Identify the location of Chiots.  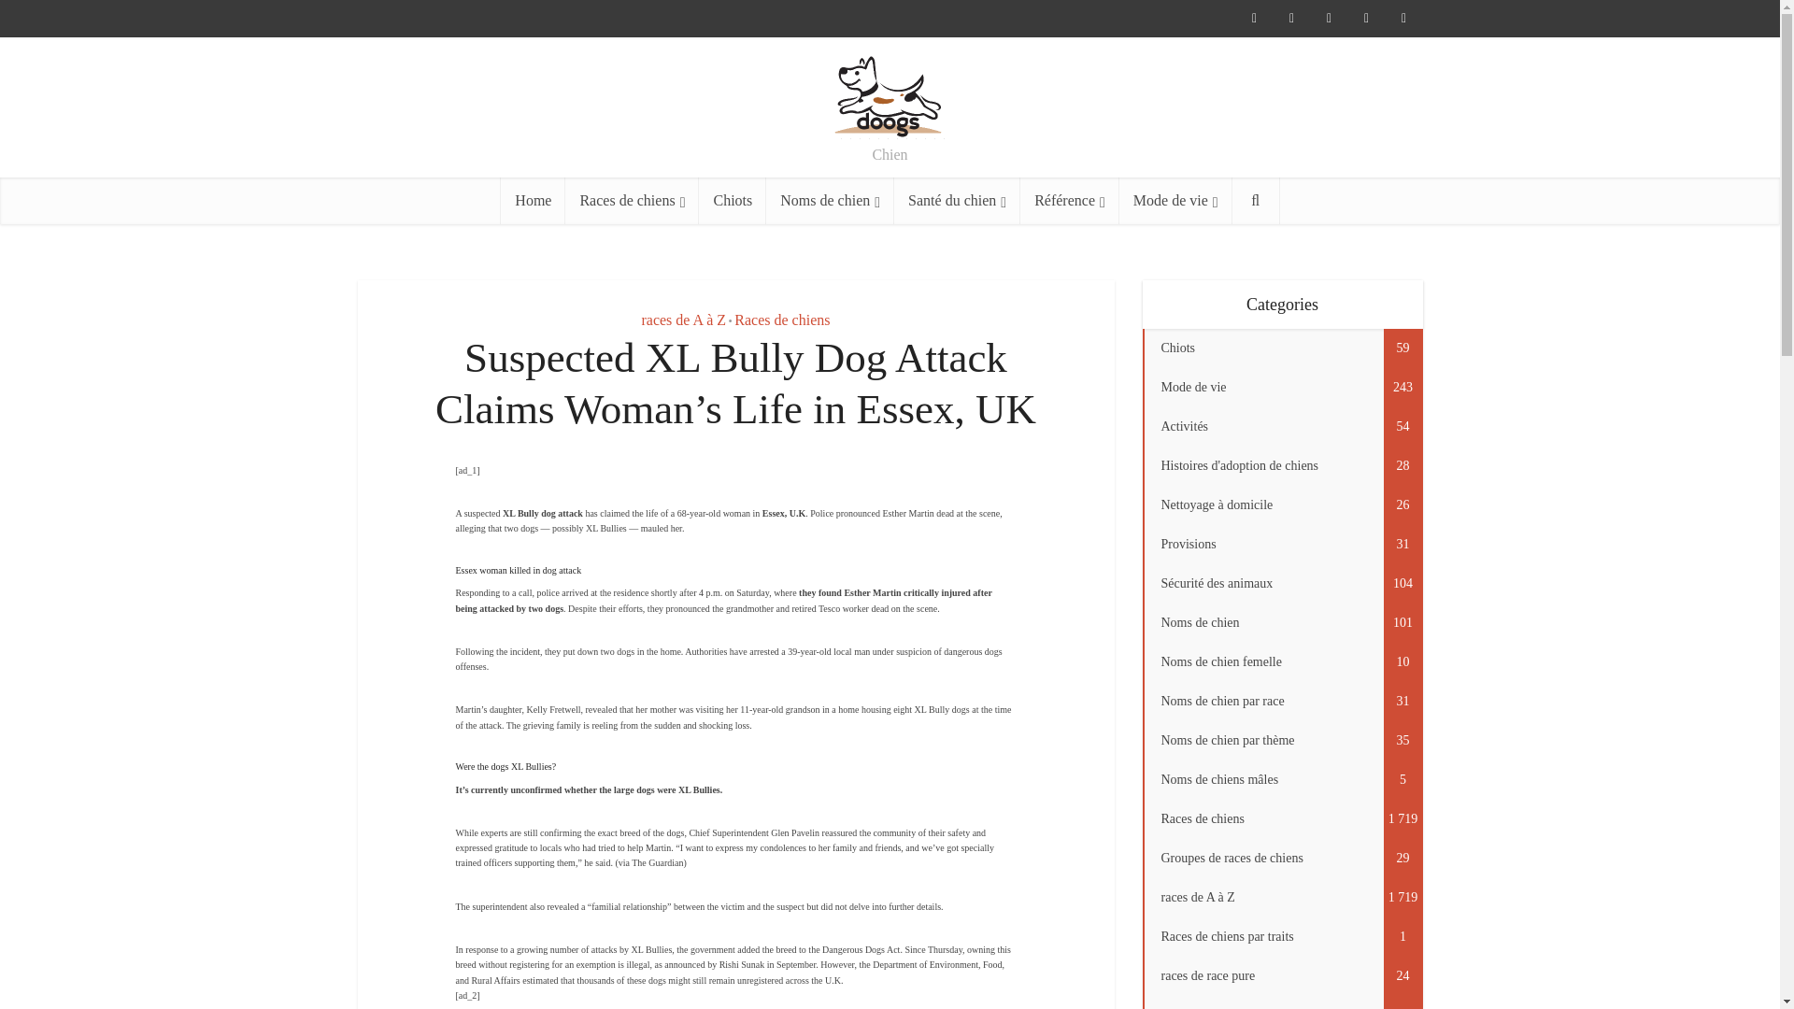
(733, 200).